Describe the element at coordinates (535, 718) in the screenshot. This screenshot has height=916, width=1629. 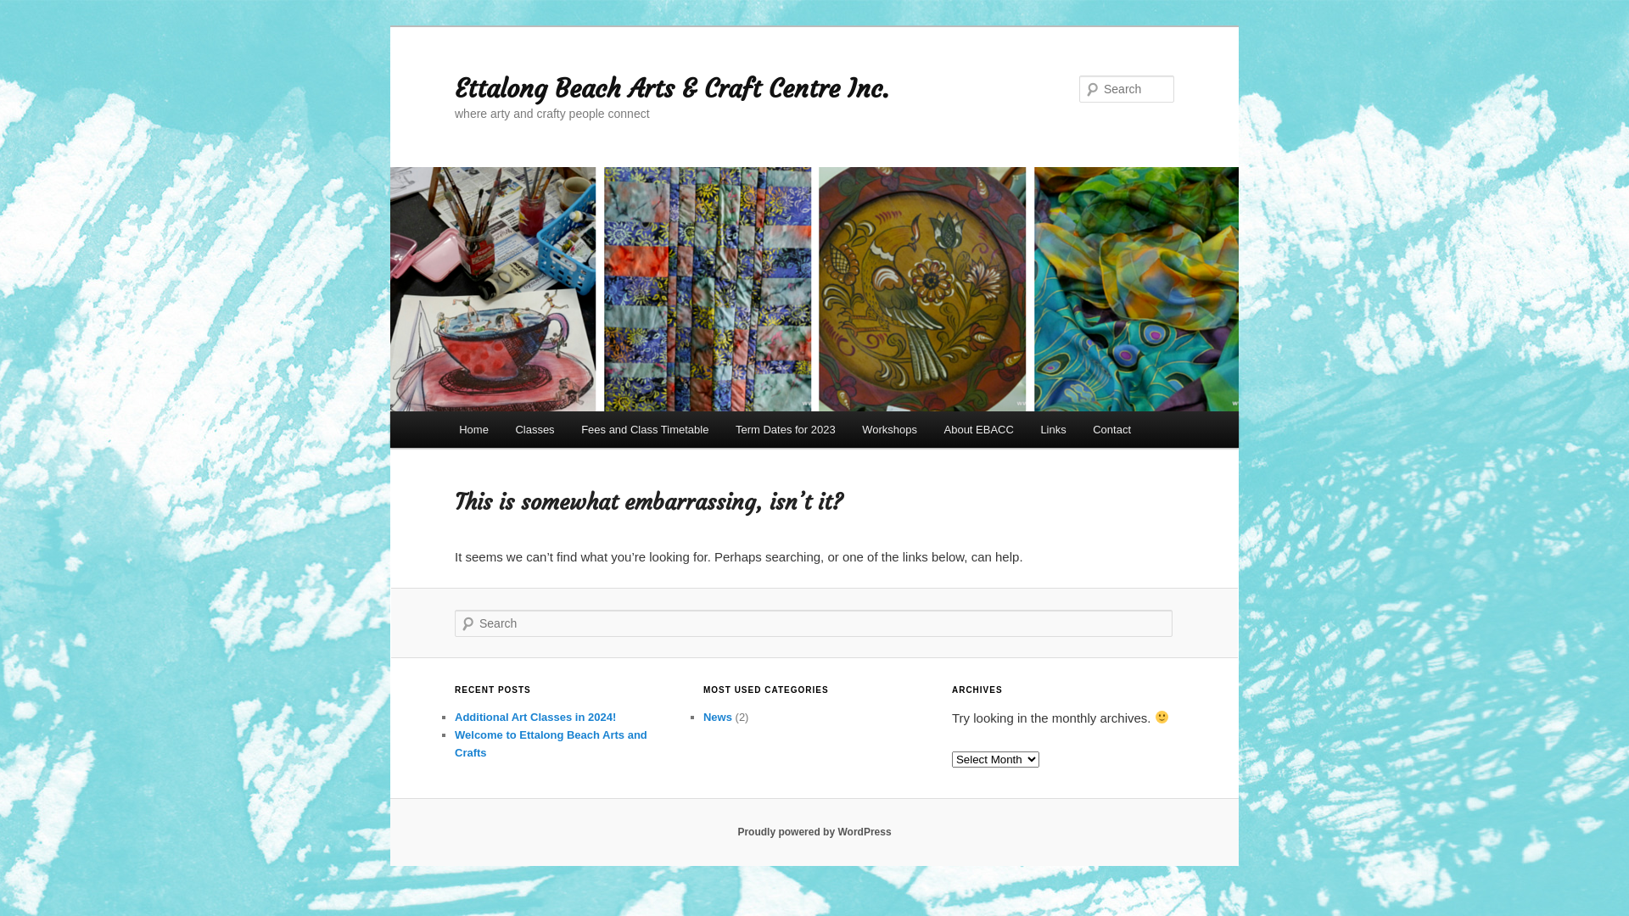
I see `Additional Art Classes in 2024!` at that location.